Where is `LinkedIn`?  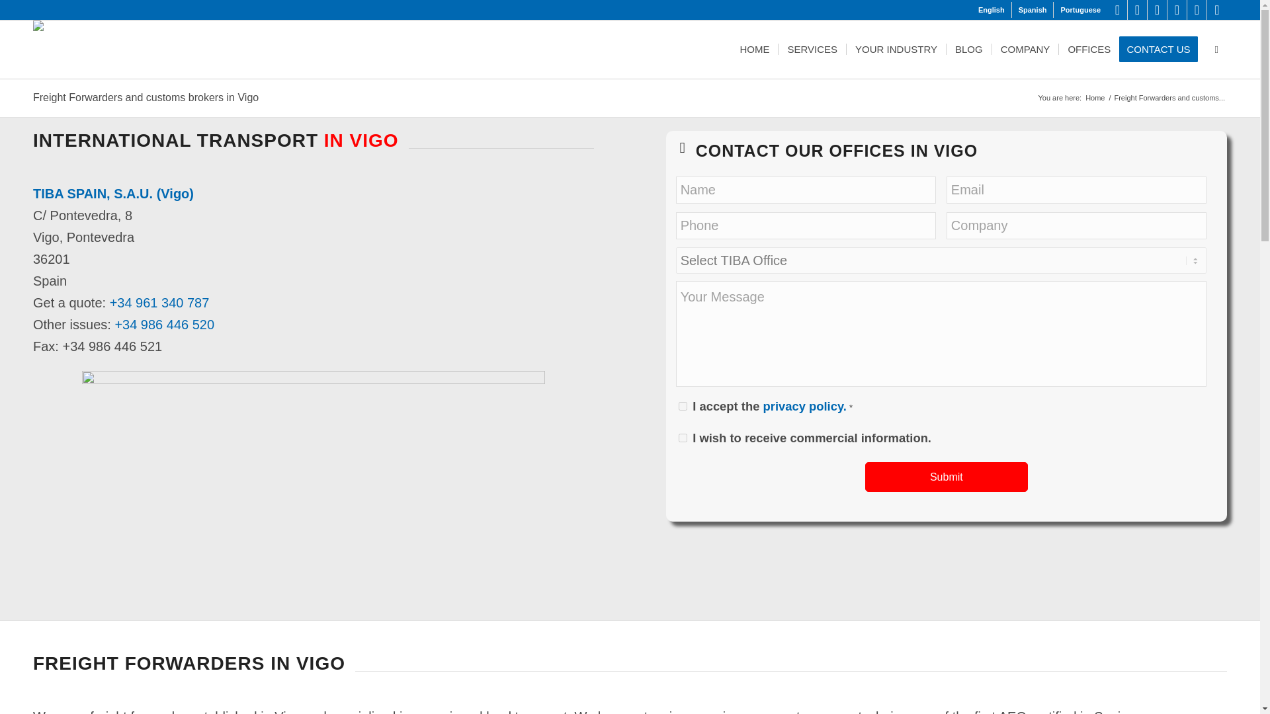 LinkedIn is located at coordinates (1117, 10).